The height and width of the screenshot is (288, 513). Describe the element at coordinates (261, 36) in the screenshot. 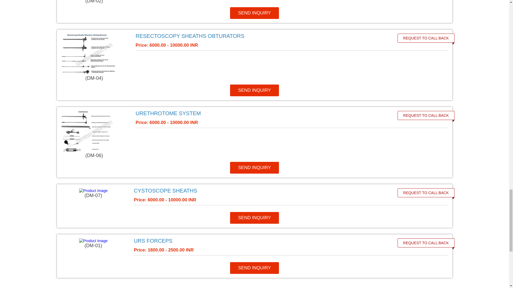

I see `Resectoscopy Sheaths Obturators` at that location.